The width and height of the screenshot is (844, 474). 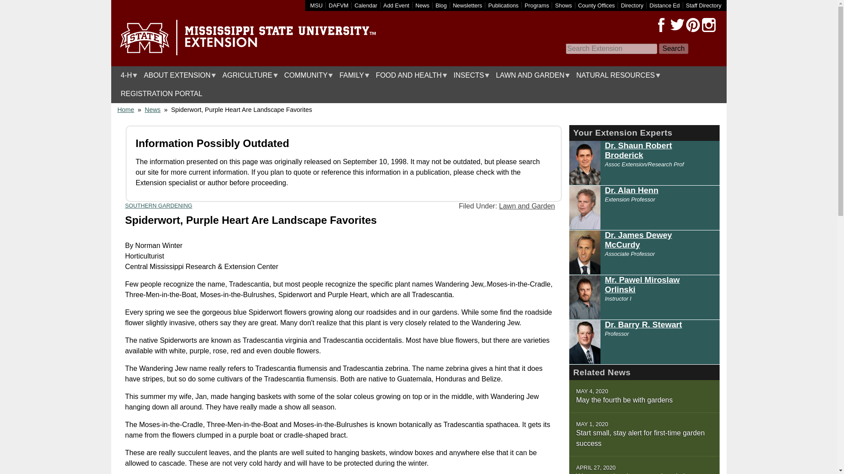 What do you see at coordinates (366, 5) in the screenshot?
I see `The main event calendar for the MSU Extension Service` at bounding box center [366, 5].